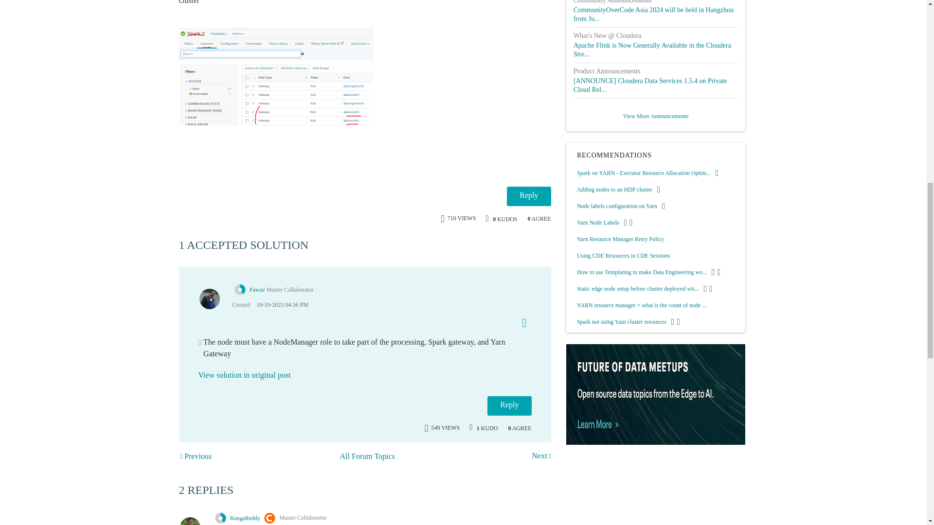 Image resolution: width=934 pixels, height=525 pixels. I want to click on Click here to see who gave kudos to this post., so click(487, 427).